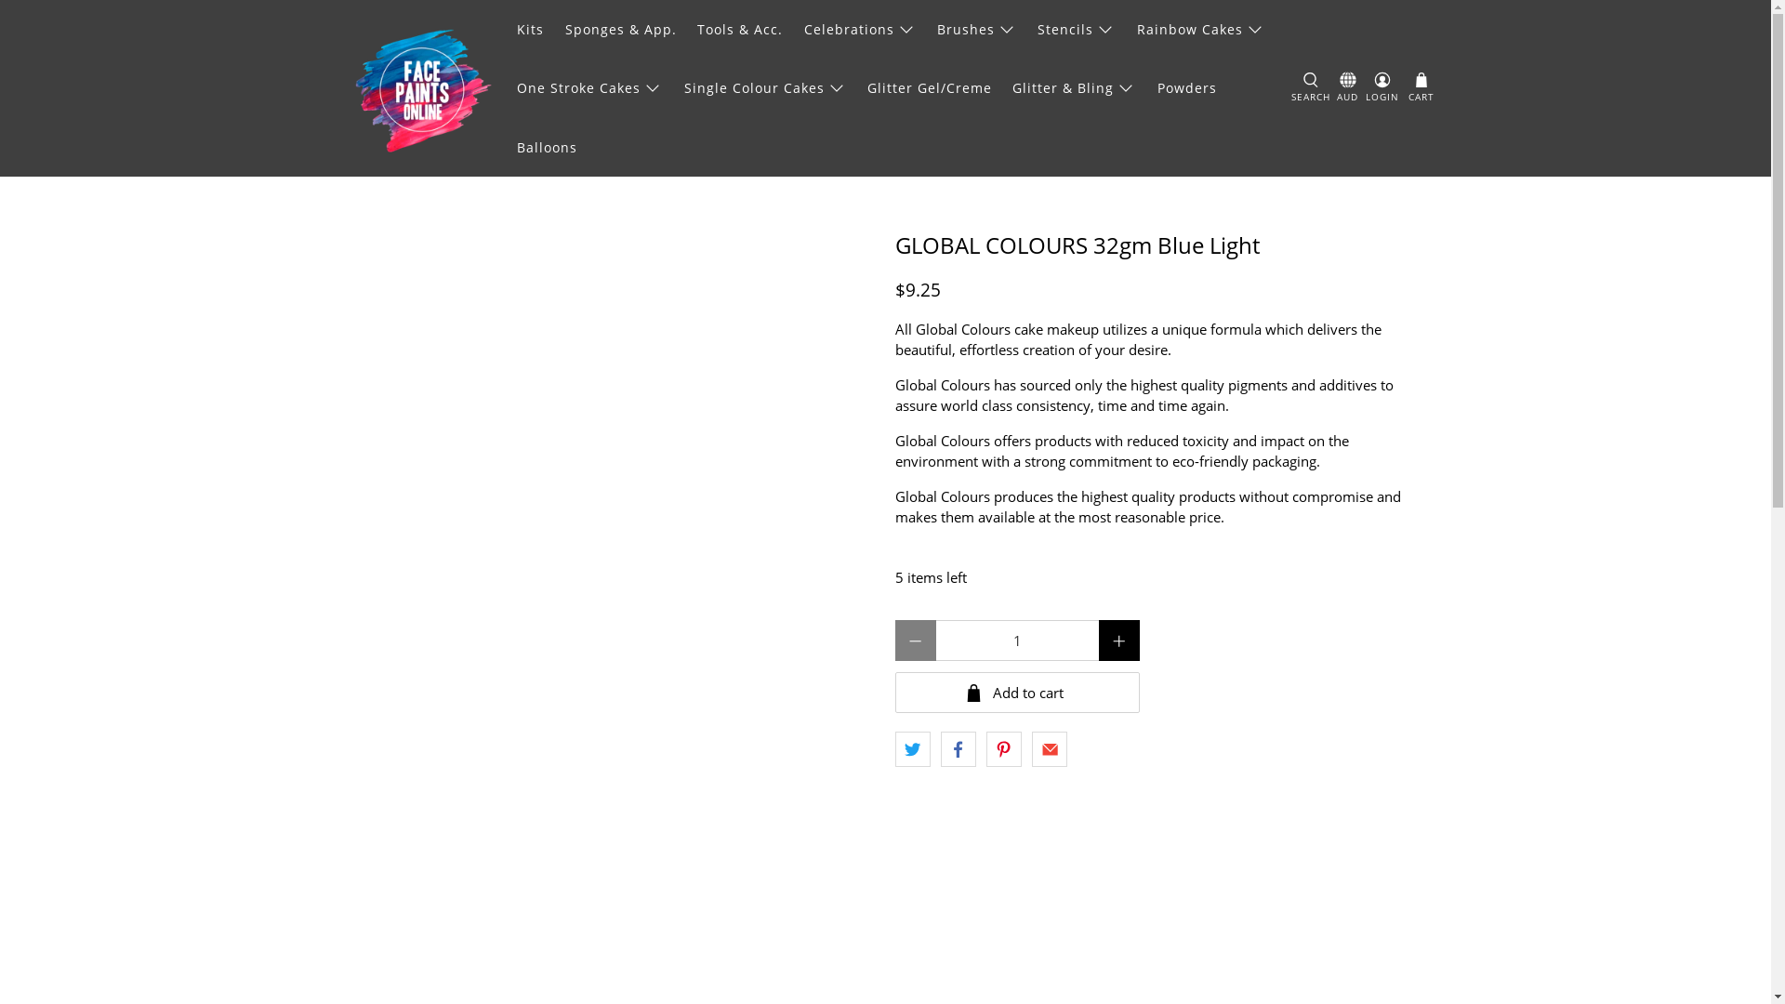  Describe the element at coordinates (861, 30) in the screenshot. I see `Celebrations` at that location.